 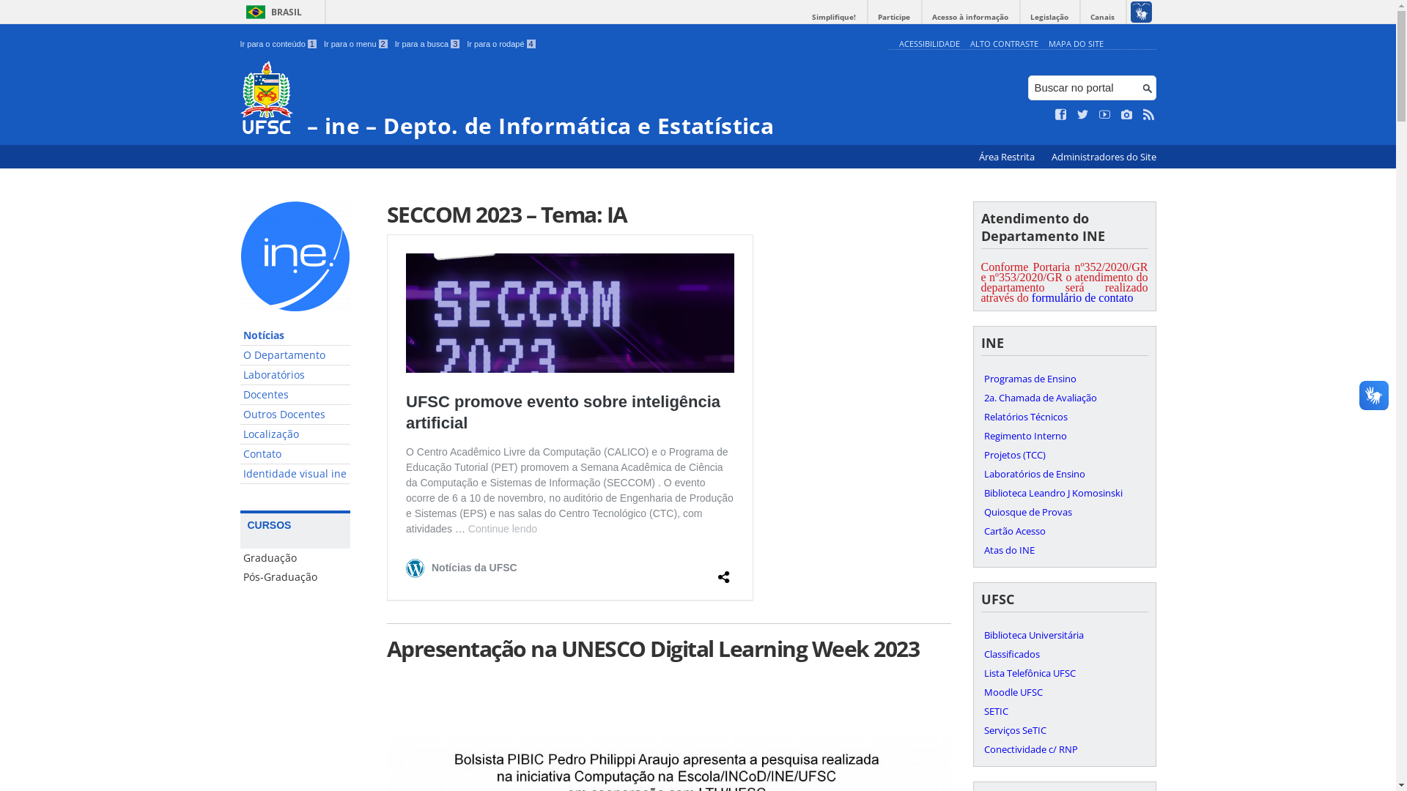 What do you see at coordinates (1064, 749) in the screenshot?
I see `Conectividade c/ RNP` at bounding box center [1064, 749].